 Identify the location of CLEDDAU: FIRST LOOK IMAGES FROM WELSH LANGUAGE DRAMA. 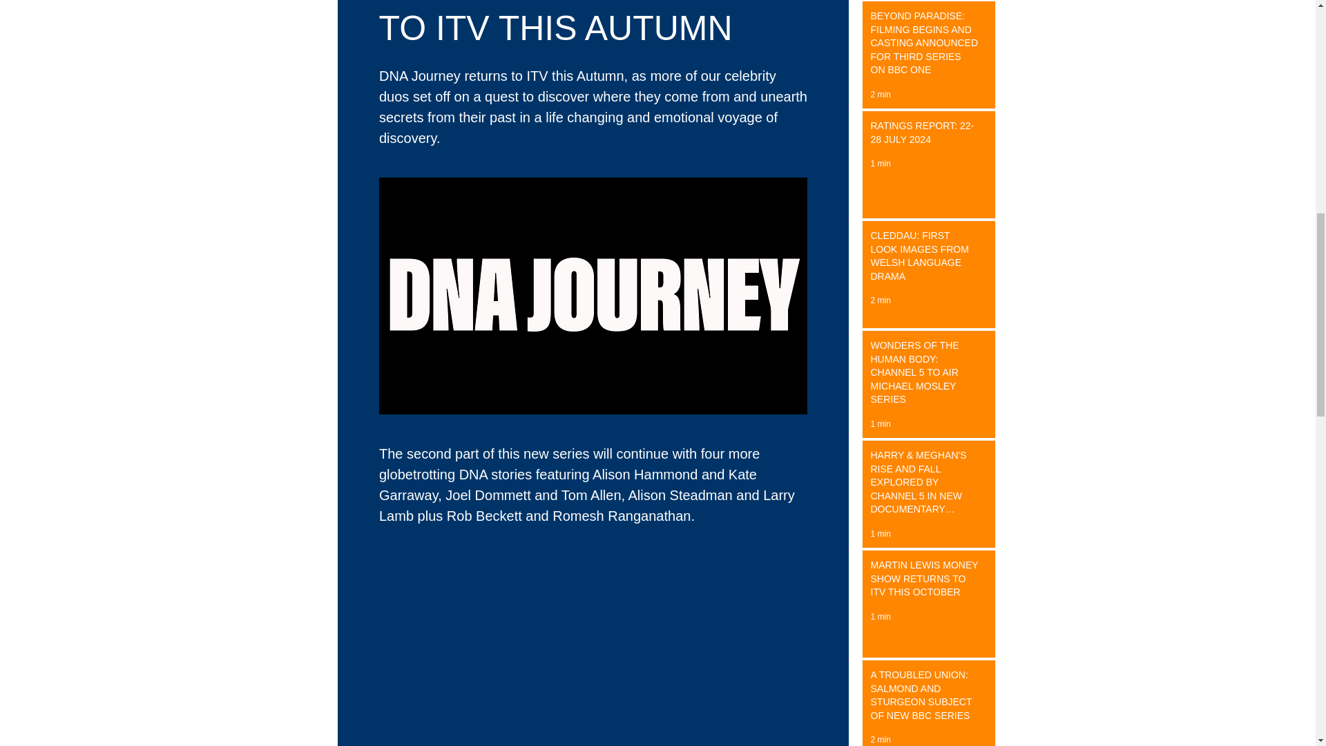
(924, 258).